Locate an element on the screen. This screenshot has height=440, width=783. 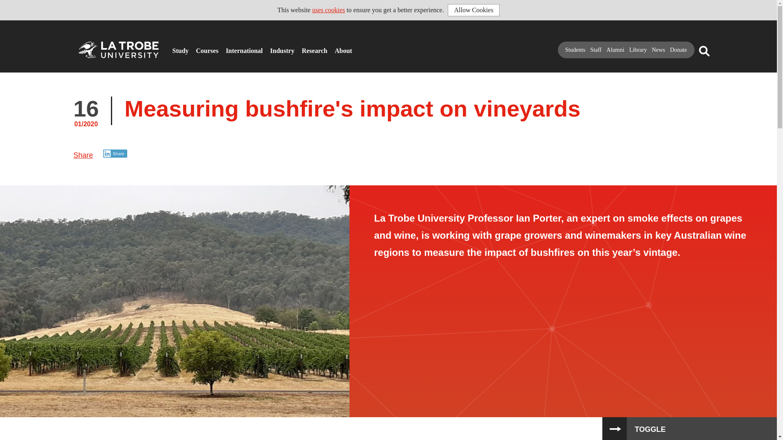
uses cookies is located at coordinates (328, 10).